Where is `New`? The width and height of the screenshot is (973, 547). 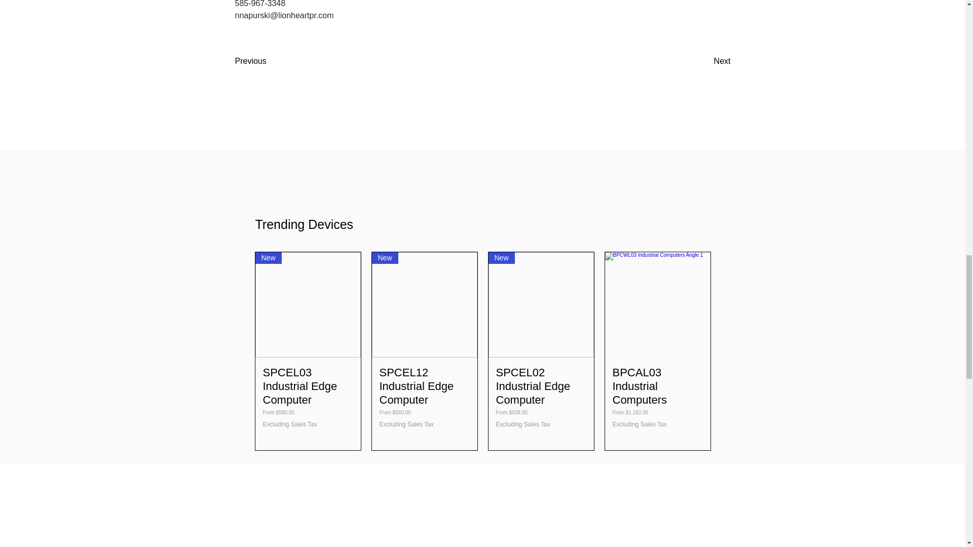
New is located at coordinates (308, 305).